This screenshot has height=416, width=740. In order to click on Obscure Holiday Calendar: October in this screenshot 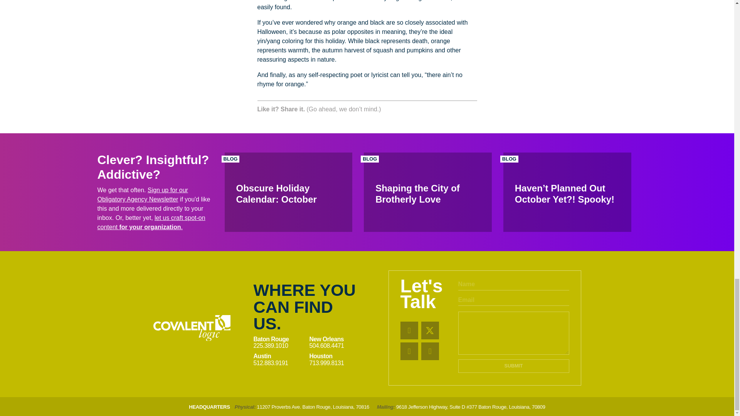, I will do `click(288, 192)`.